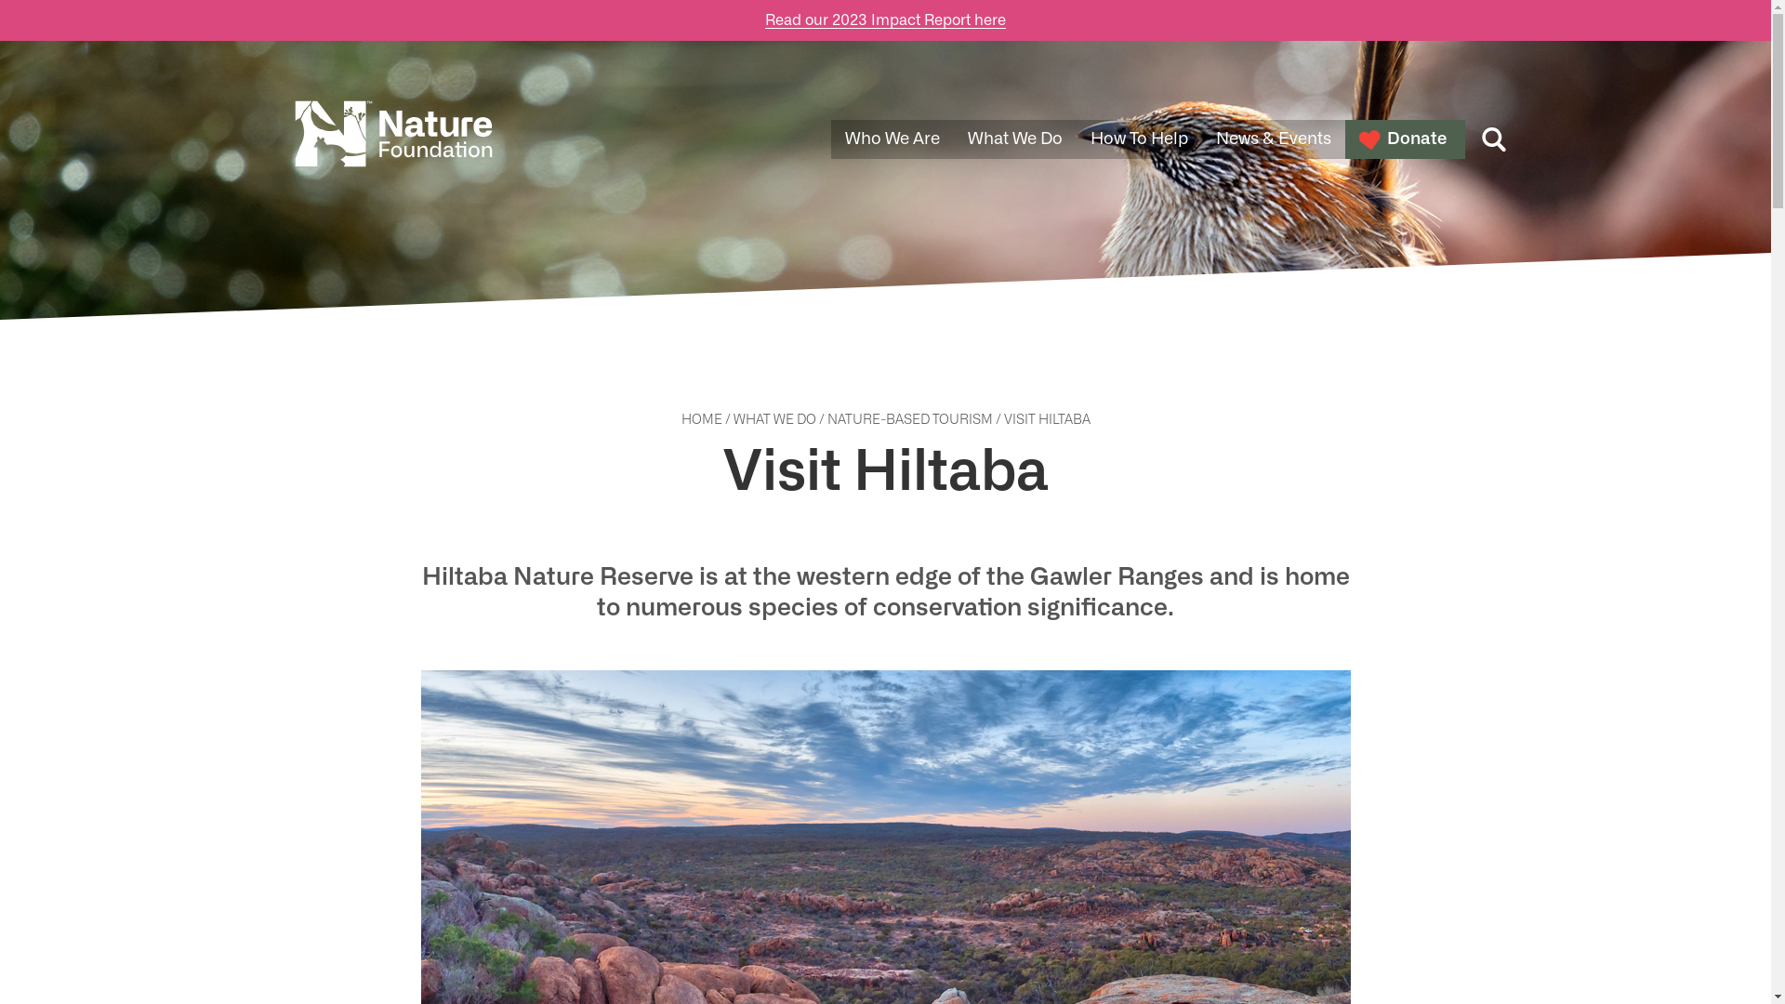 Image resolution: width=1785 pixels, height=1004 pixels. Describe the element at coordinates (1494, 139) in the screenshot. I see `Search` at that location.